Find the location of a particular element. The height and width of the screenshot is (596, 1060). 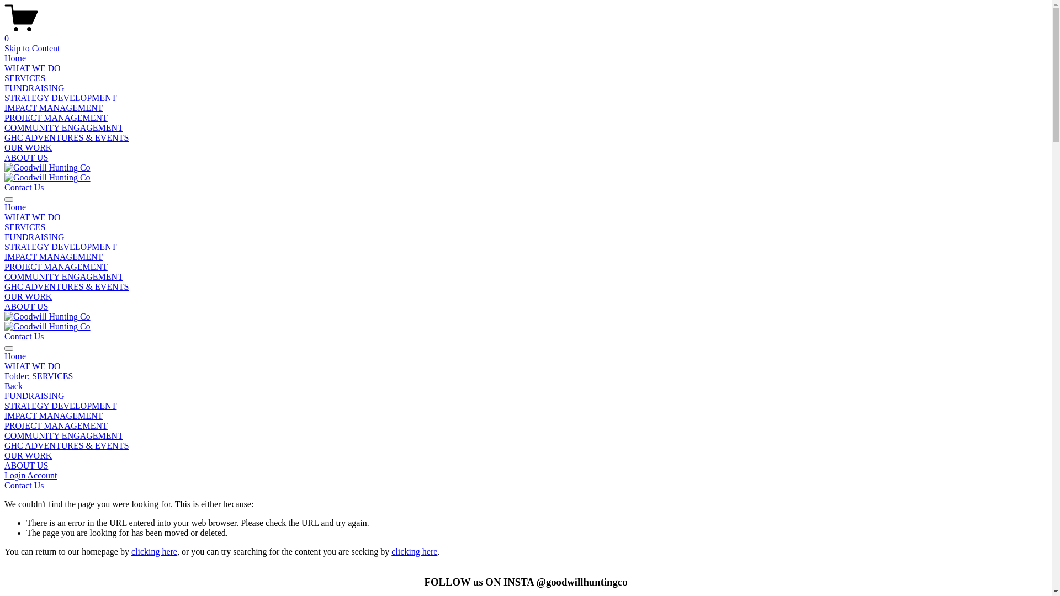

STRATEGY DEVELOPMENT is located at coordinates (61, 247).